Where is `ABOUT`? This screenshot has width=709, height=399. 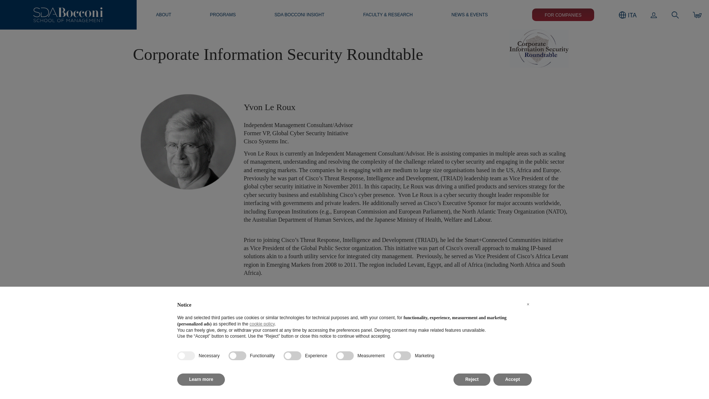
ABOUT is located at coordinates (163, 15).